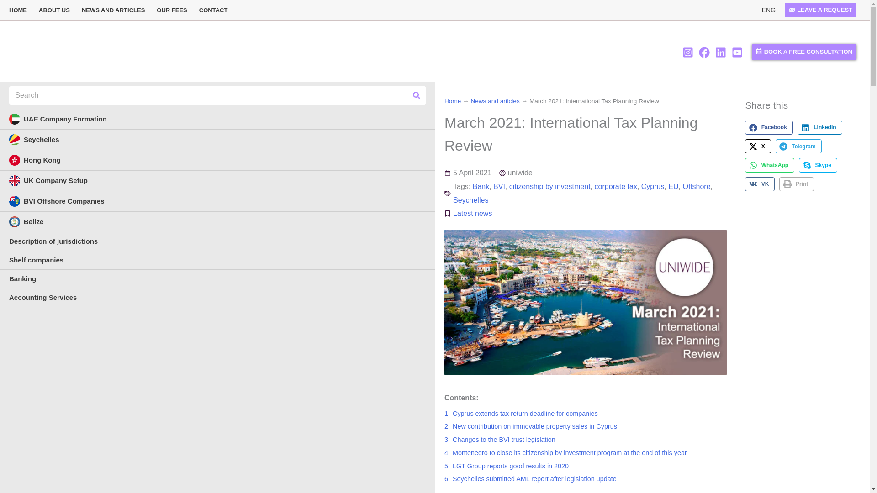  I want to click on CONTACT, so click(213, 10).